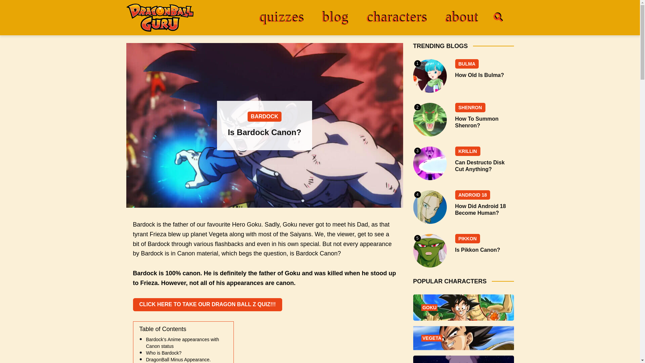  Describe the element at coordinates (265, 116) in the screenshot. I see `BARDOCK` at that location.